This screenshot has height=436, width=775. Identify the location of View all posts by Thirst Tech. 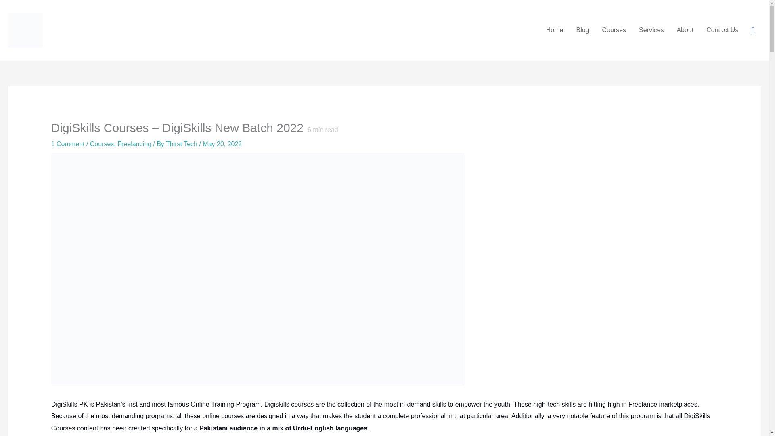
(182, 144).